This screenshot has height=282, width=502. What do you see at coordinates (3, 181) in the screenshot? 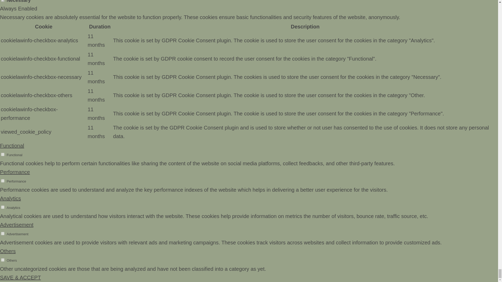
I see `on` at bounding box center [3, 181].